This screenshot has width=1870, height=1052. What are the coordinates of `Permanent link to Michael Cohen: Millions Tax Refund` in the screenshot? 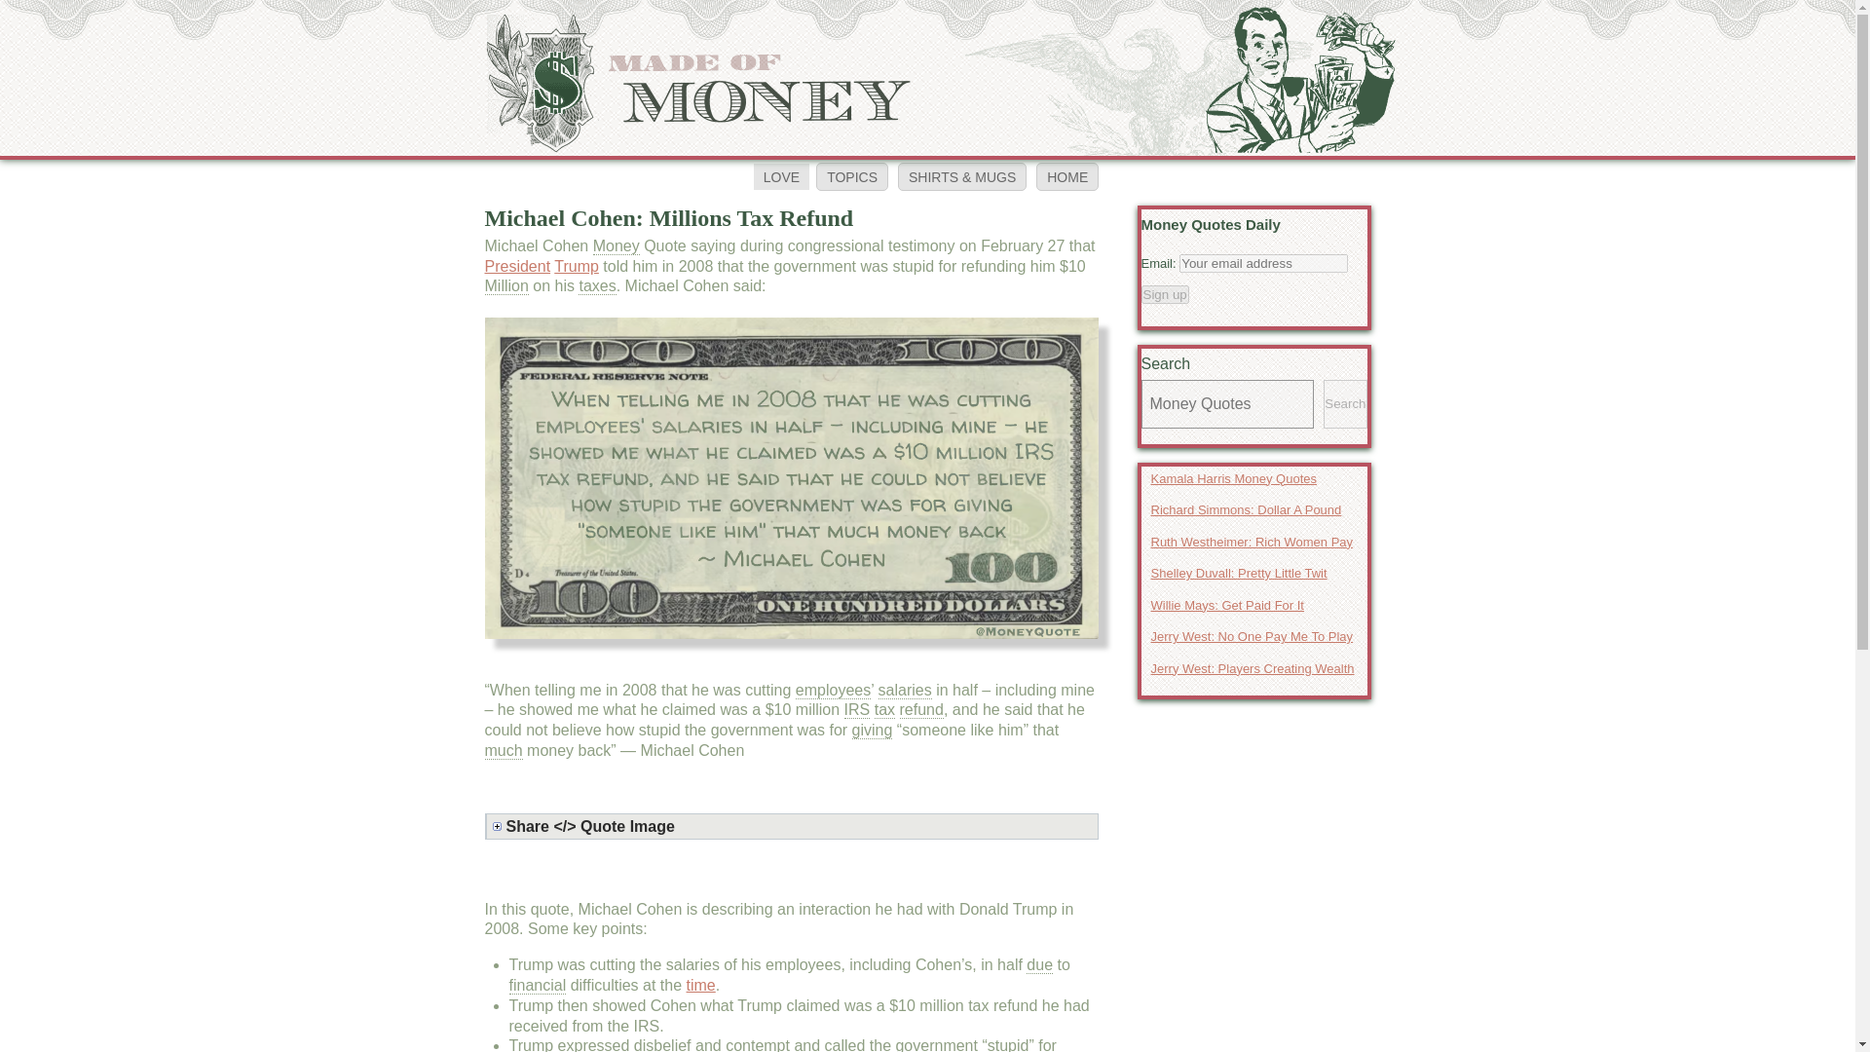 It's located at (669, 217).